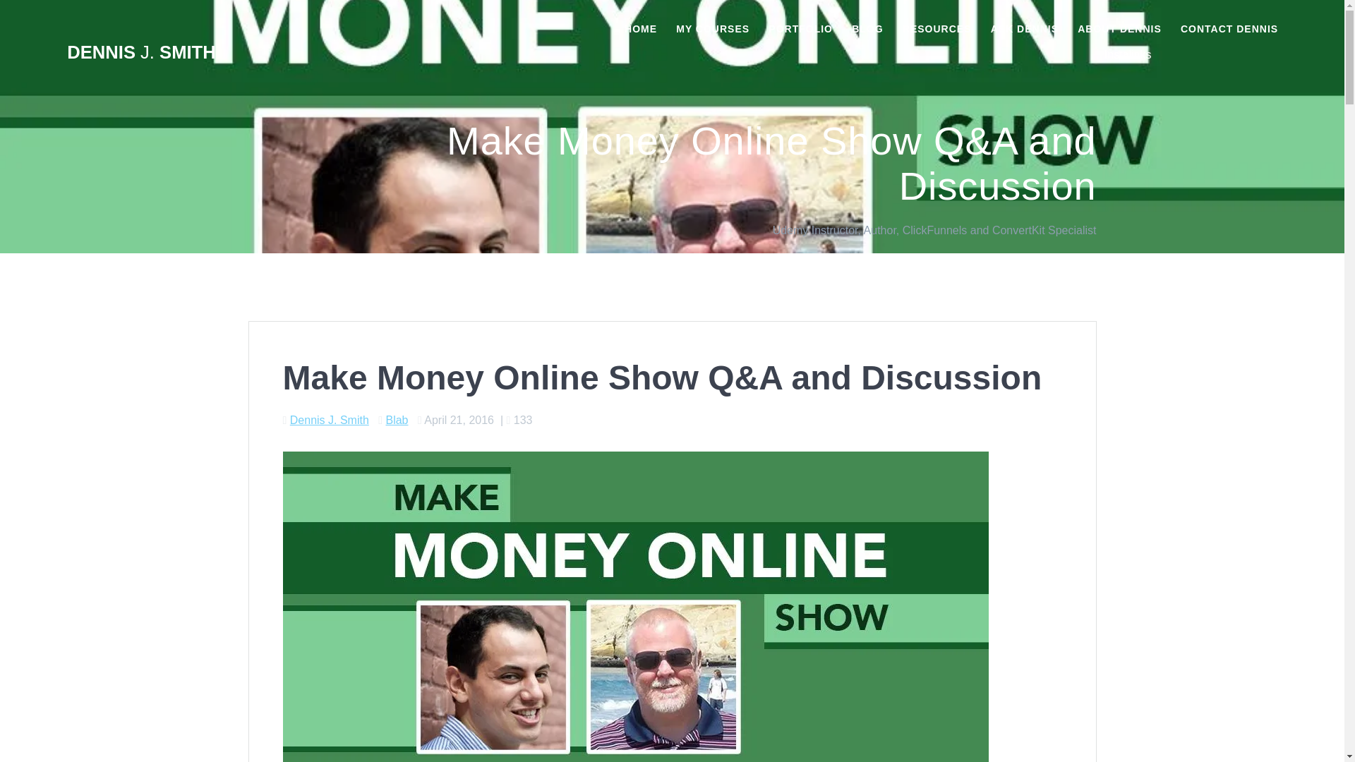 Image resolution: width=1355 pixels, height=762 pixels. Describe the element at coordinates (1024, 28) in the screenshot. I see `ASK DENNIS` at that location.